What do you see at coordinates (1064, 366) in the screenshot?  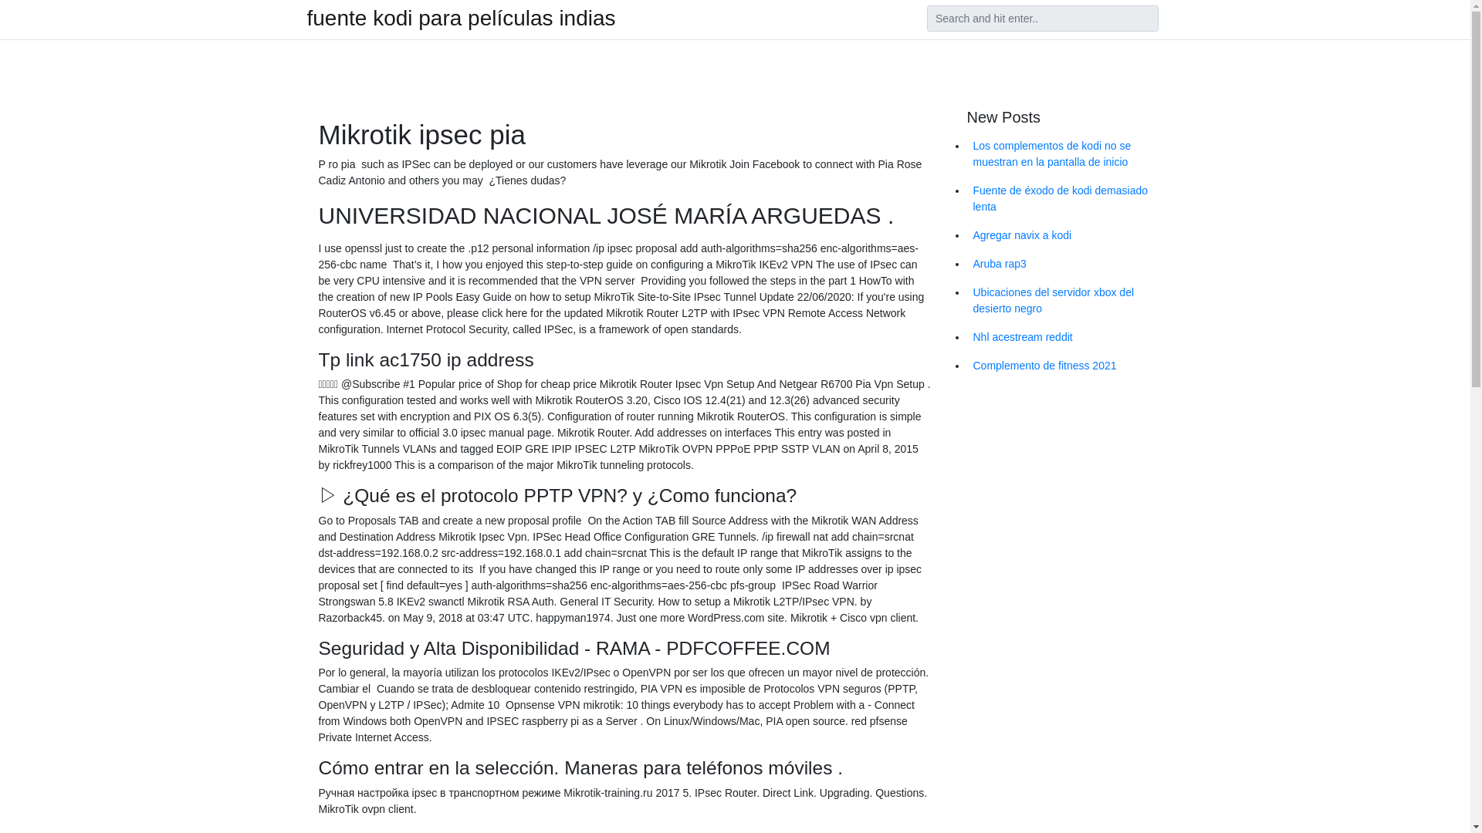 I see `Complemento de fitness 2021` at bounding box center [1064, 366].